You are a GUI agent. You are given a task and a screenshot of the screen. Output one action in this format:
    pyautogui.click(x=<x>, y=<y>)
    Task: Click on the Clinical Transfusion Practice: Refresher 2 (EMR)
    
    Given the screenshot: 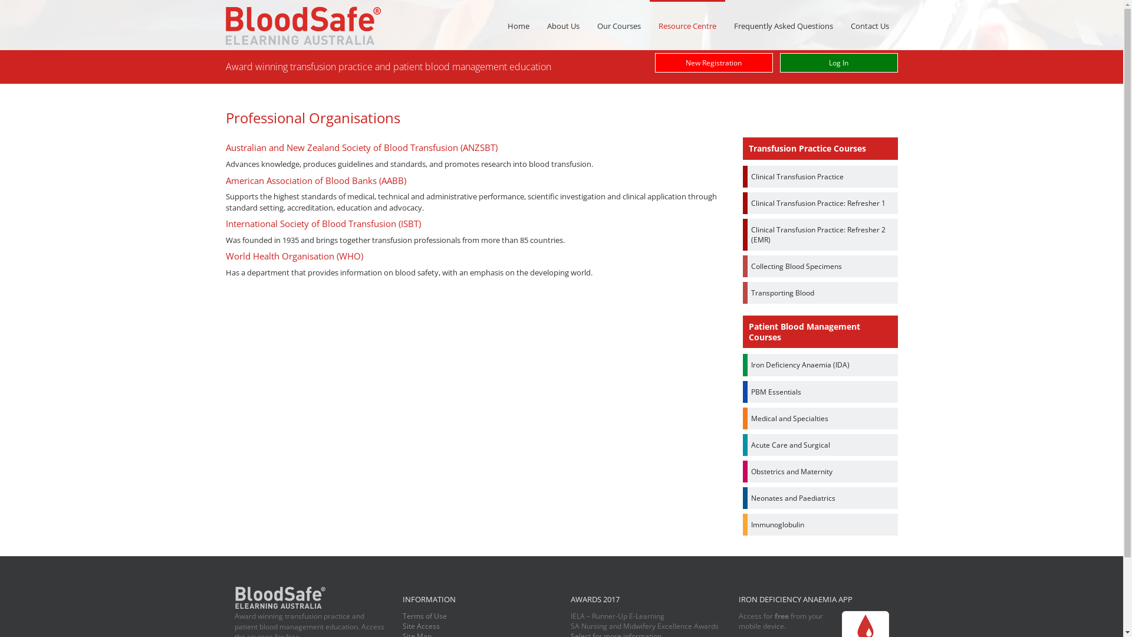 What is the action you would take?
    pyautogui.click(x=821, y=235)
    